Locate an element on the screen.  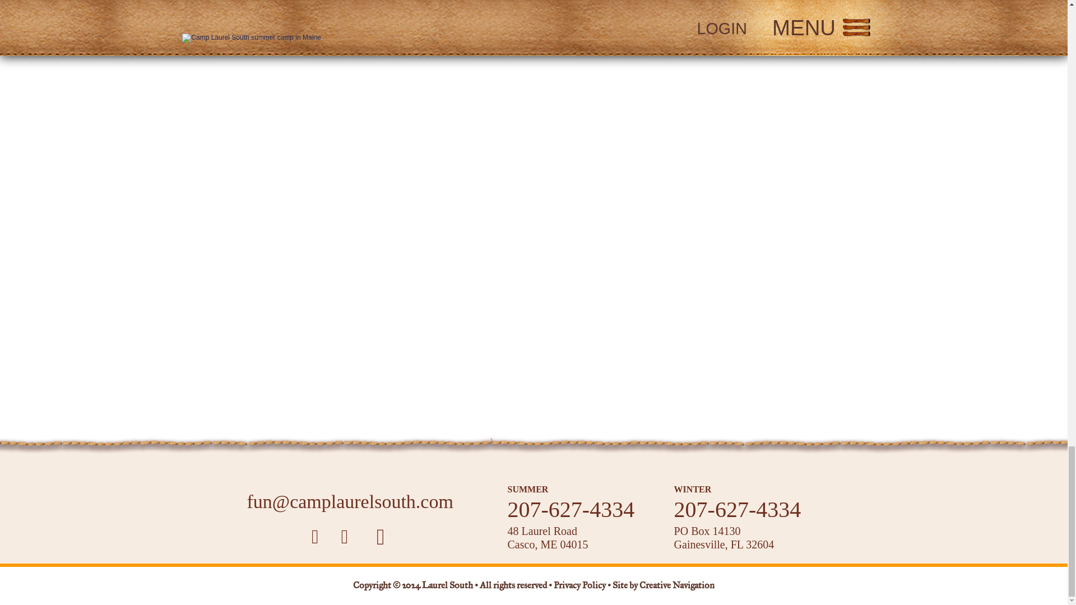
Contact Laurel South is located at coordinates (350, 502).